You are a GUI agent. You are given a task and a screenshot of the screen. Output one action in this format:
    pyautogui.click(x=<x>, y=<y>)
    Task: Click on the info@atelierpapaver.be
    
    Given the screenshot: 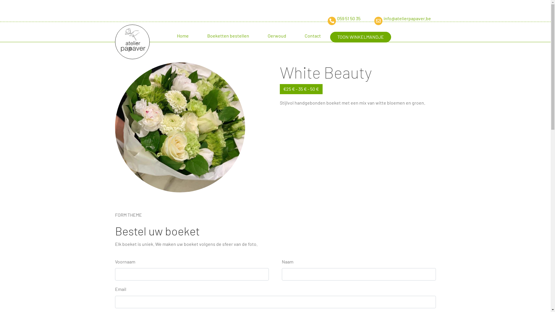 What is the action you would take?
    pyautogui.click(x=395, y=18)
    